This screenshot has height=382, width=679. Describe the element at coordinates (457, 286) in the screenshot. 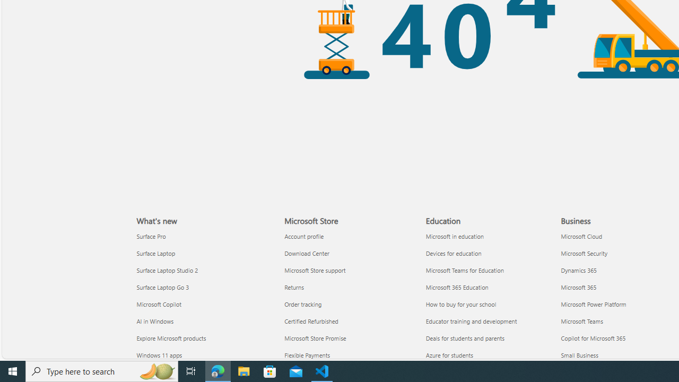

I see `Microsoft 365 Education Education` at that location.